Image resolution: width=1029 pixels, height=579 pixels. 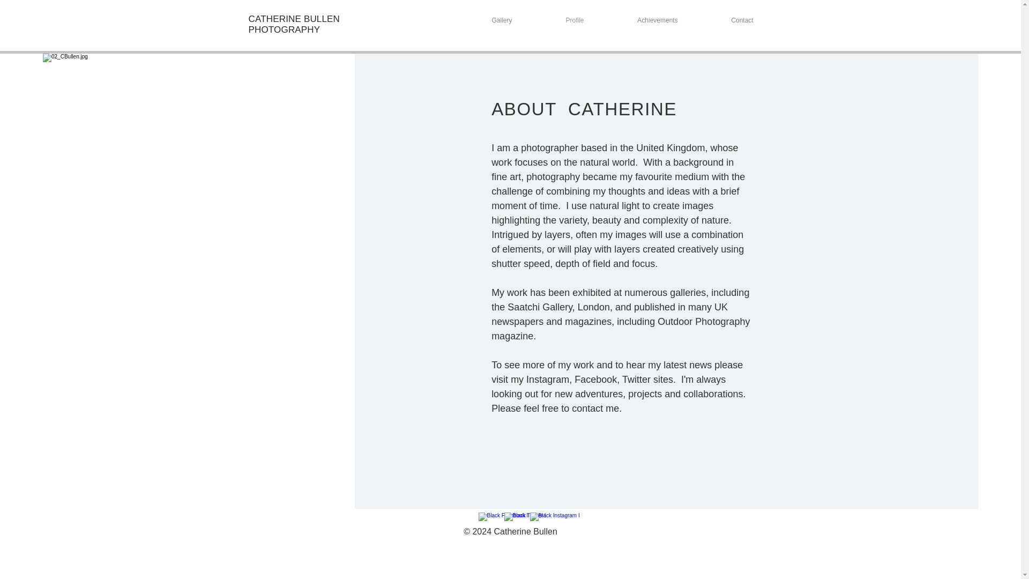 What do you see at coordinates (295, 24) in the screenshot?
I see `CATHERINE BULLEN PHOTOGRAPHY` at bounding box center [295, 24].